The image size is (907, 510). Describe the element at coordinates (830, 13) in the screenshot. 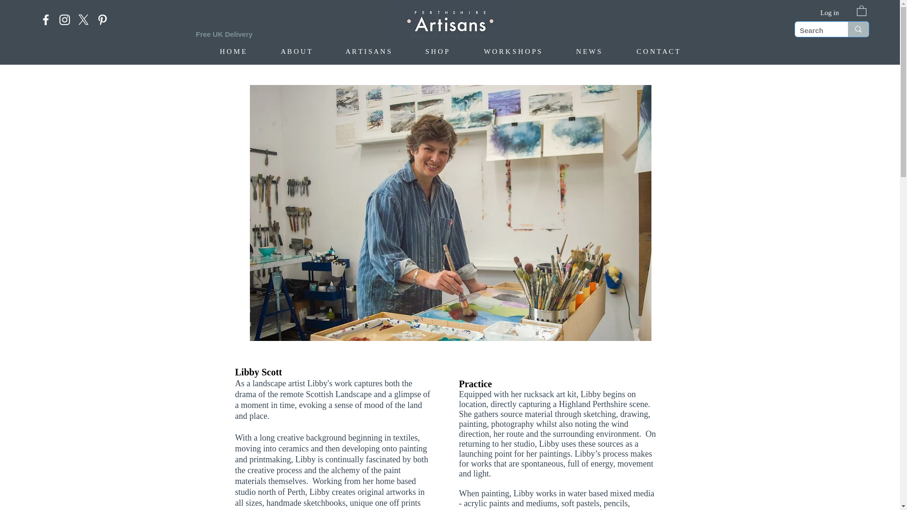

I see `Log in` at that location.